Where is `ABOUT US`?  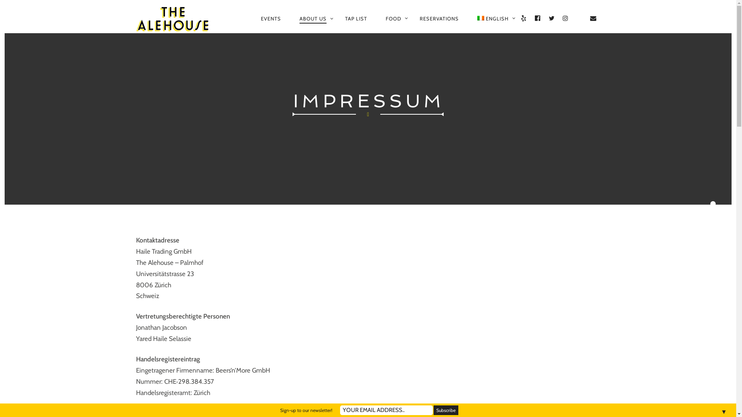
ABOUT US is located at coordinates (313, 19).